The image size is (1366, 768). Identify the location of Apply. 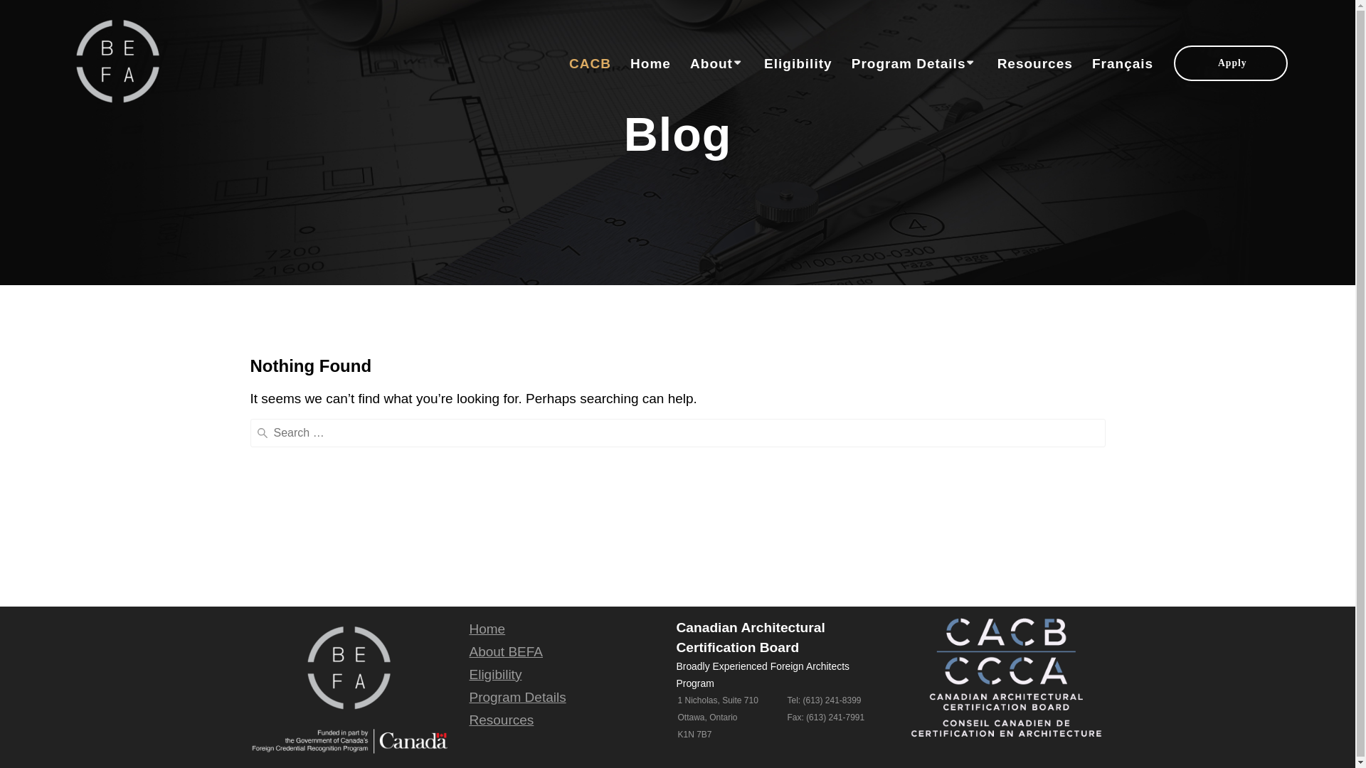
(1231, 63).